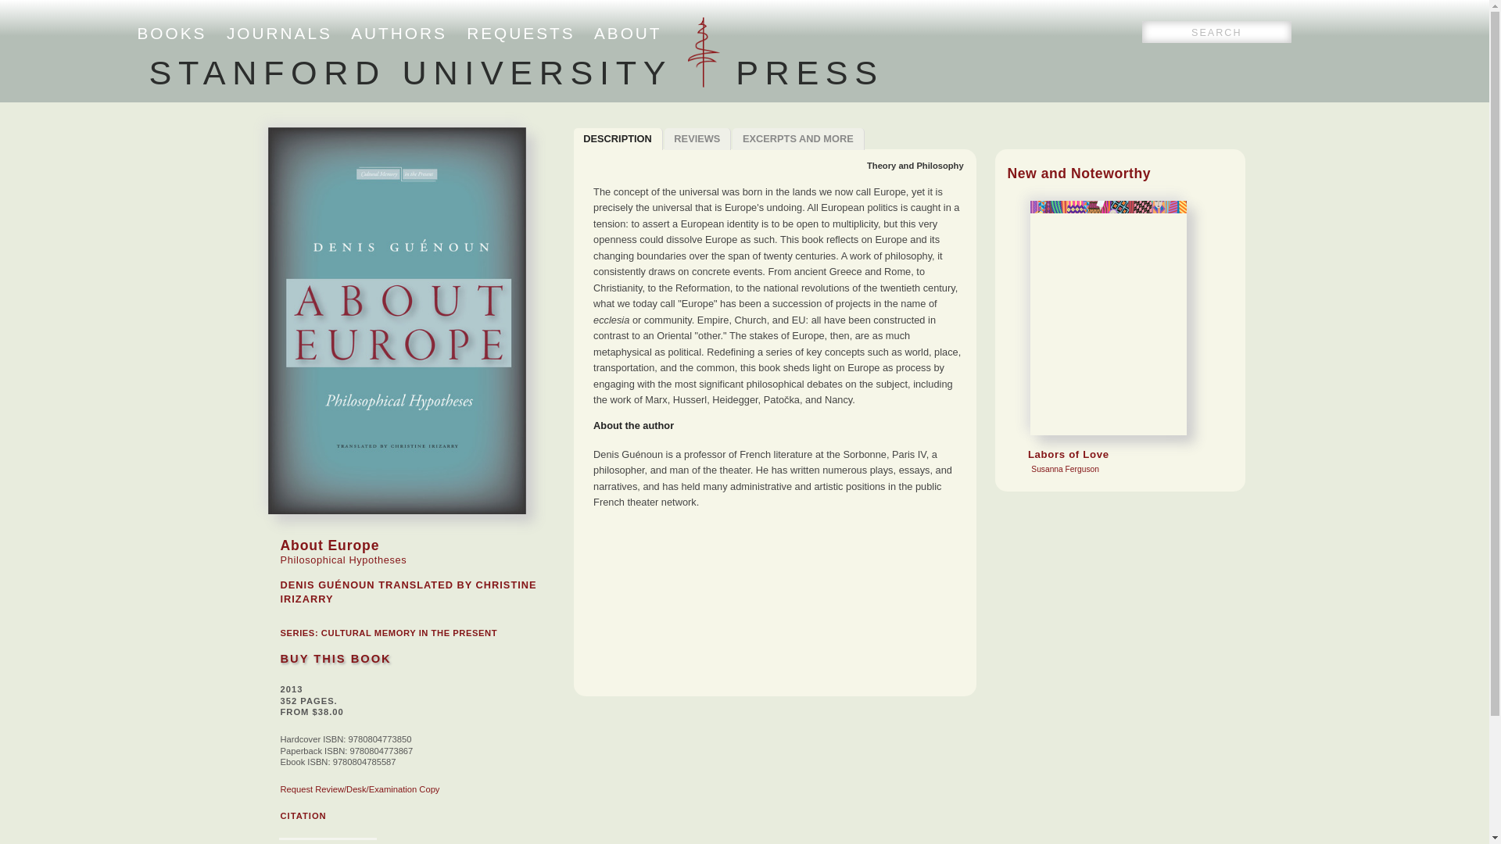 This screenshot has width=1501, height=844. What do you see at coordinates (797, 139) in the screenshot?
I see `CITATION` at bounding box center [797, 139].